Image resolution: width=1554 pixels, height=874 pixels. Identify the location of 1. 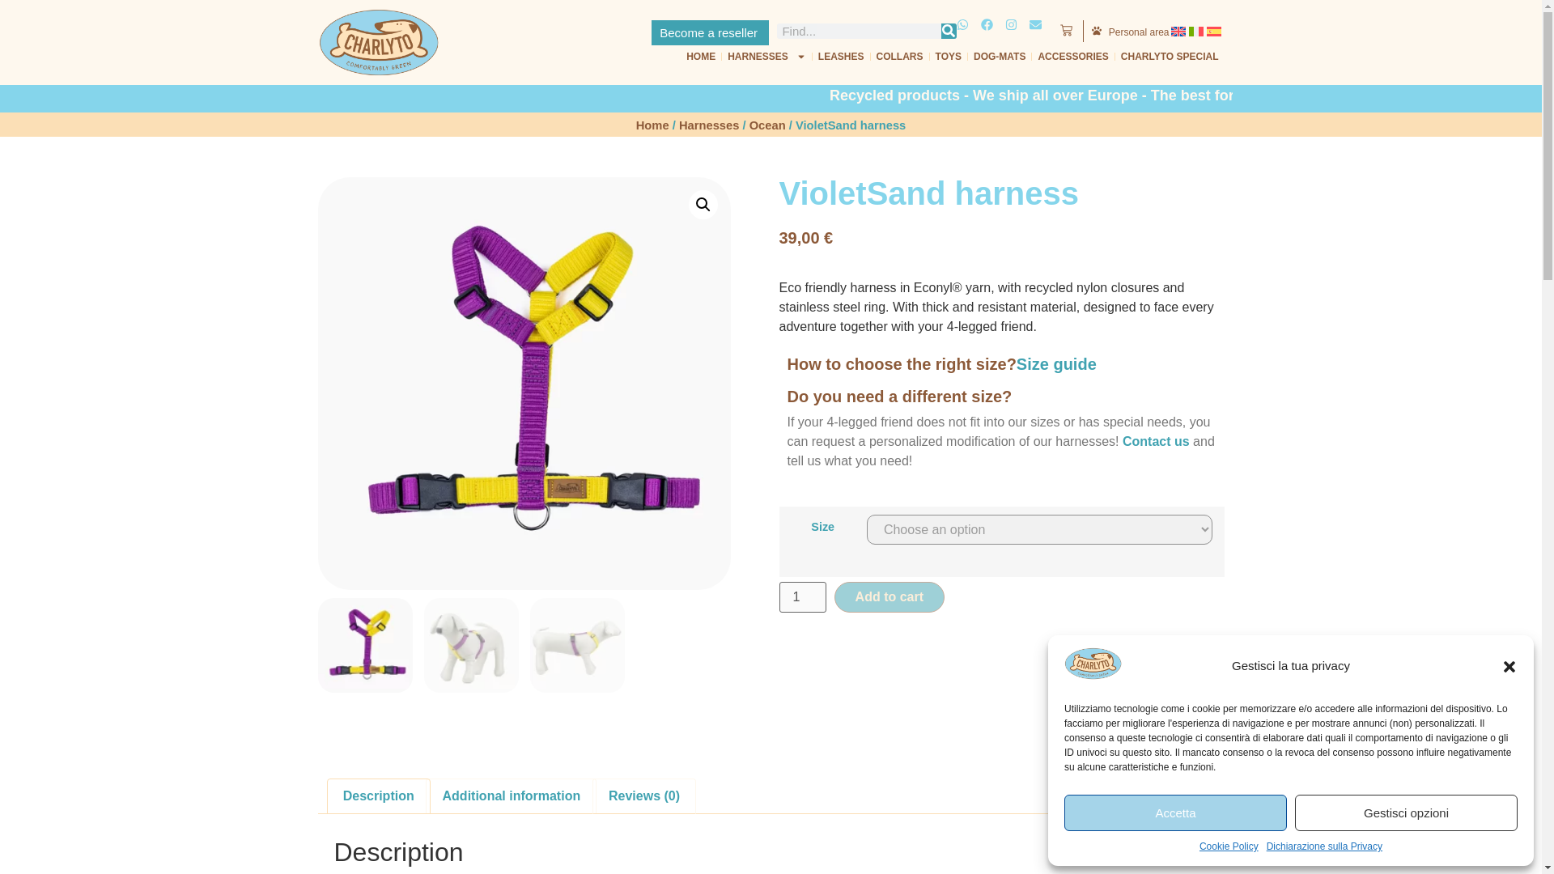
(801, 597).